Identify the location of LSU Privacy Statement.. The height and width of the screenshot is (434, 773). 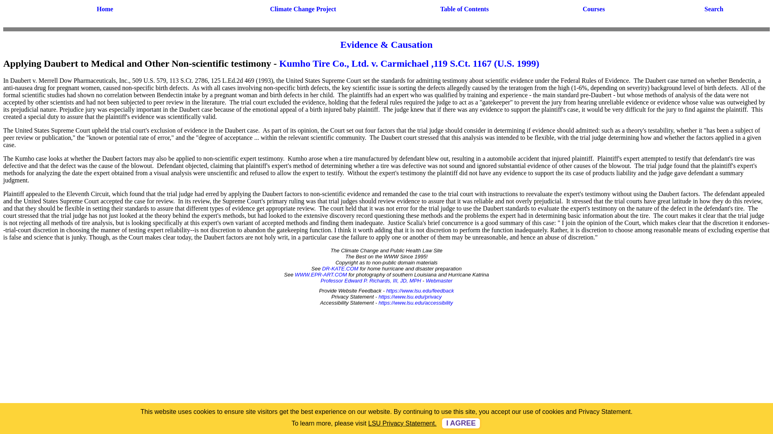
(403, 423).